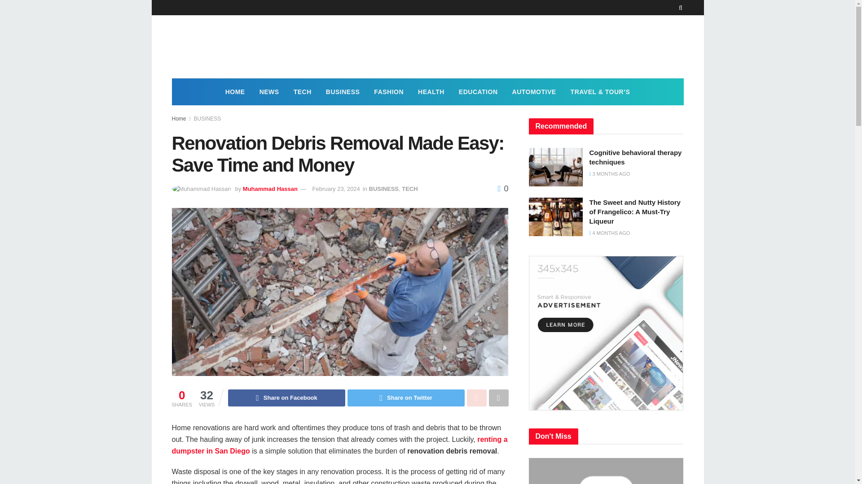 The width and height of the screenshot is (862, 484). Describe the element at coordinates (431, 91) in the screenshot. I see `HEALTH` at that location.